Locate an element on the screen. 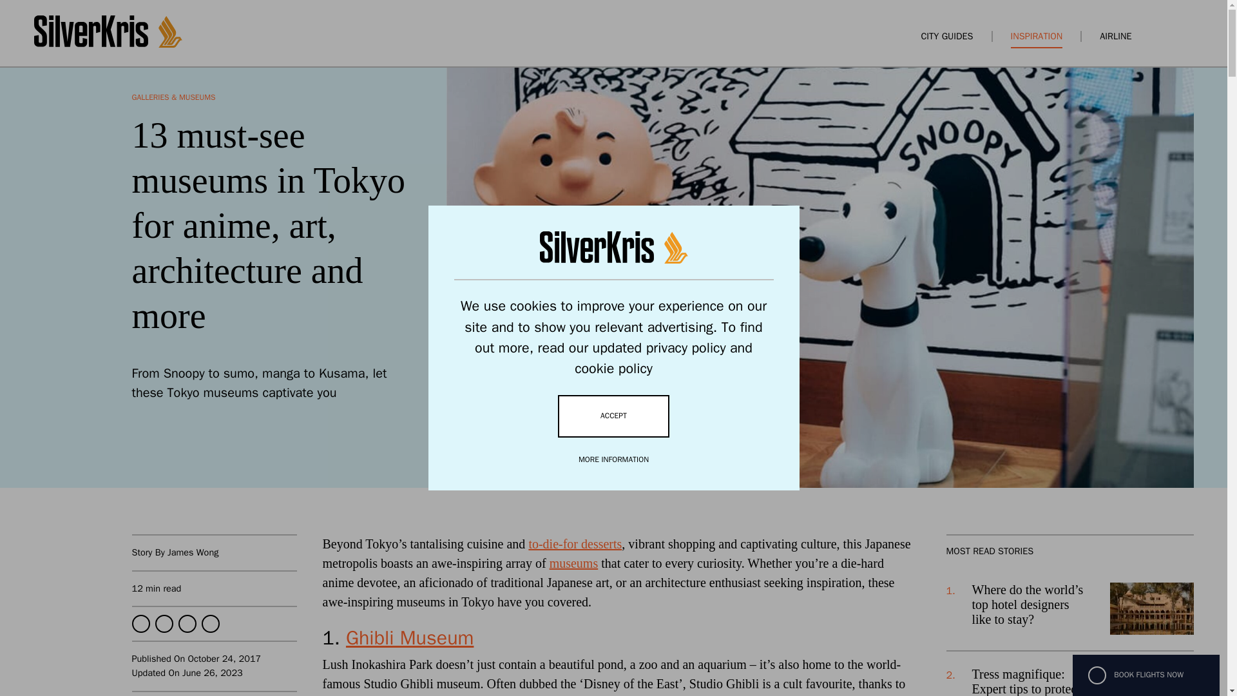 This screenshot has width=1237, height=696. to-die-for desserts is located at coordinates (575, 544).